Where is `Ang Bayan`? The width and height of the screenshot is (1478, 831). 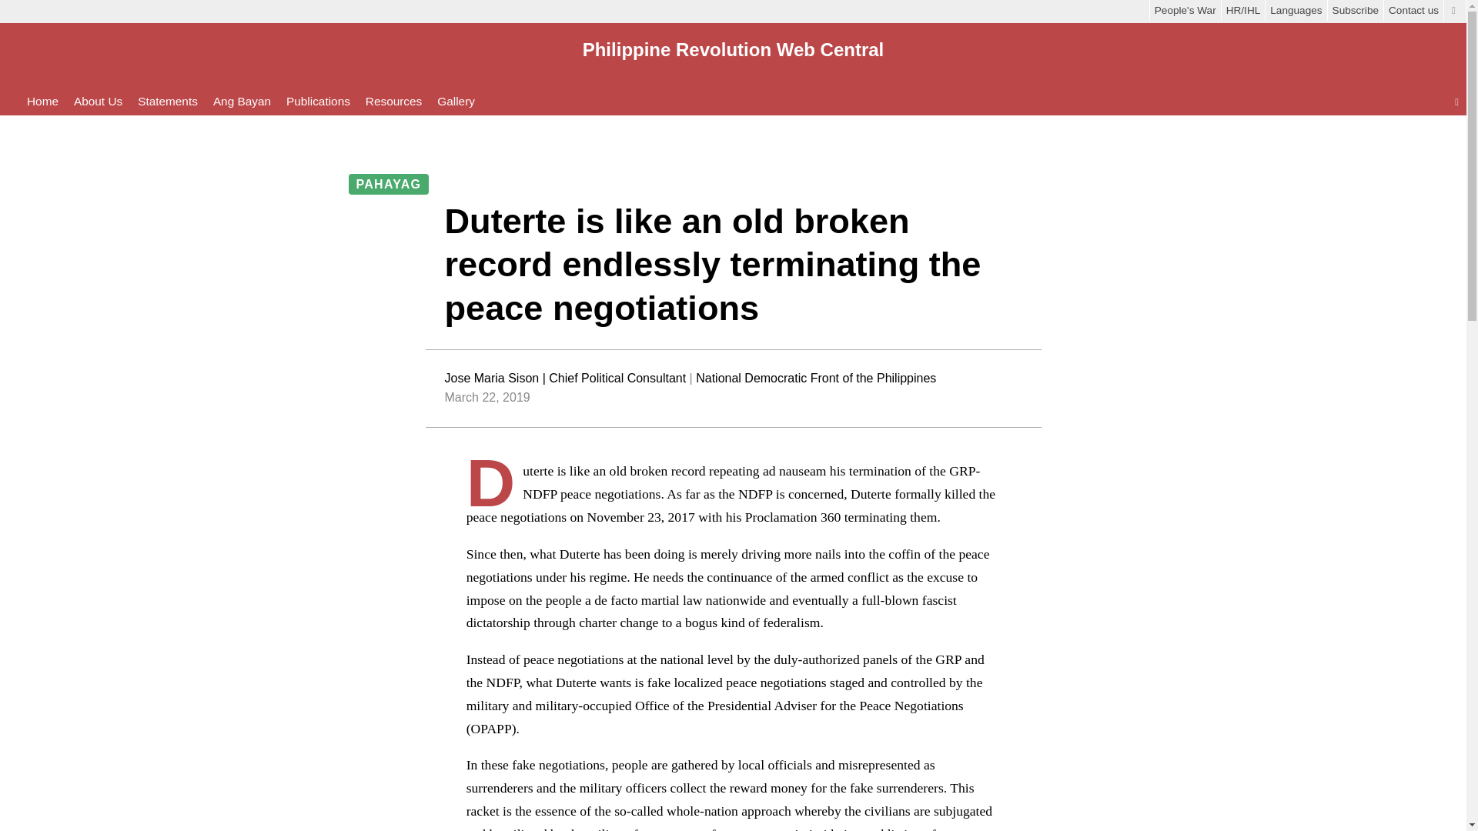
Ang Bayan is located at coordinates (242, 102).